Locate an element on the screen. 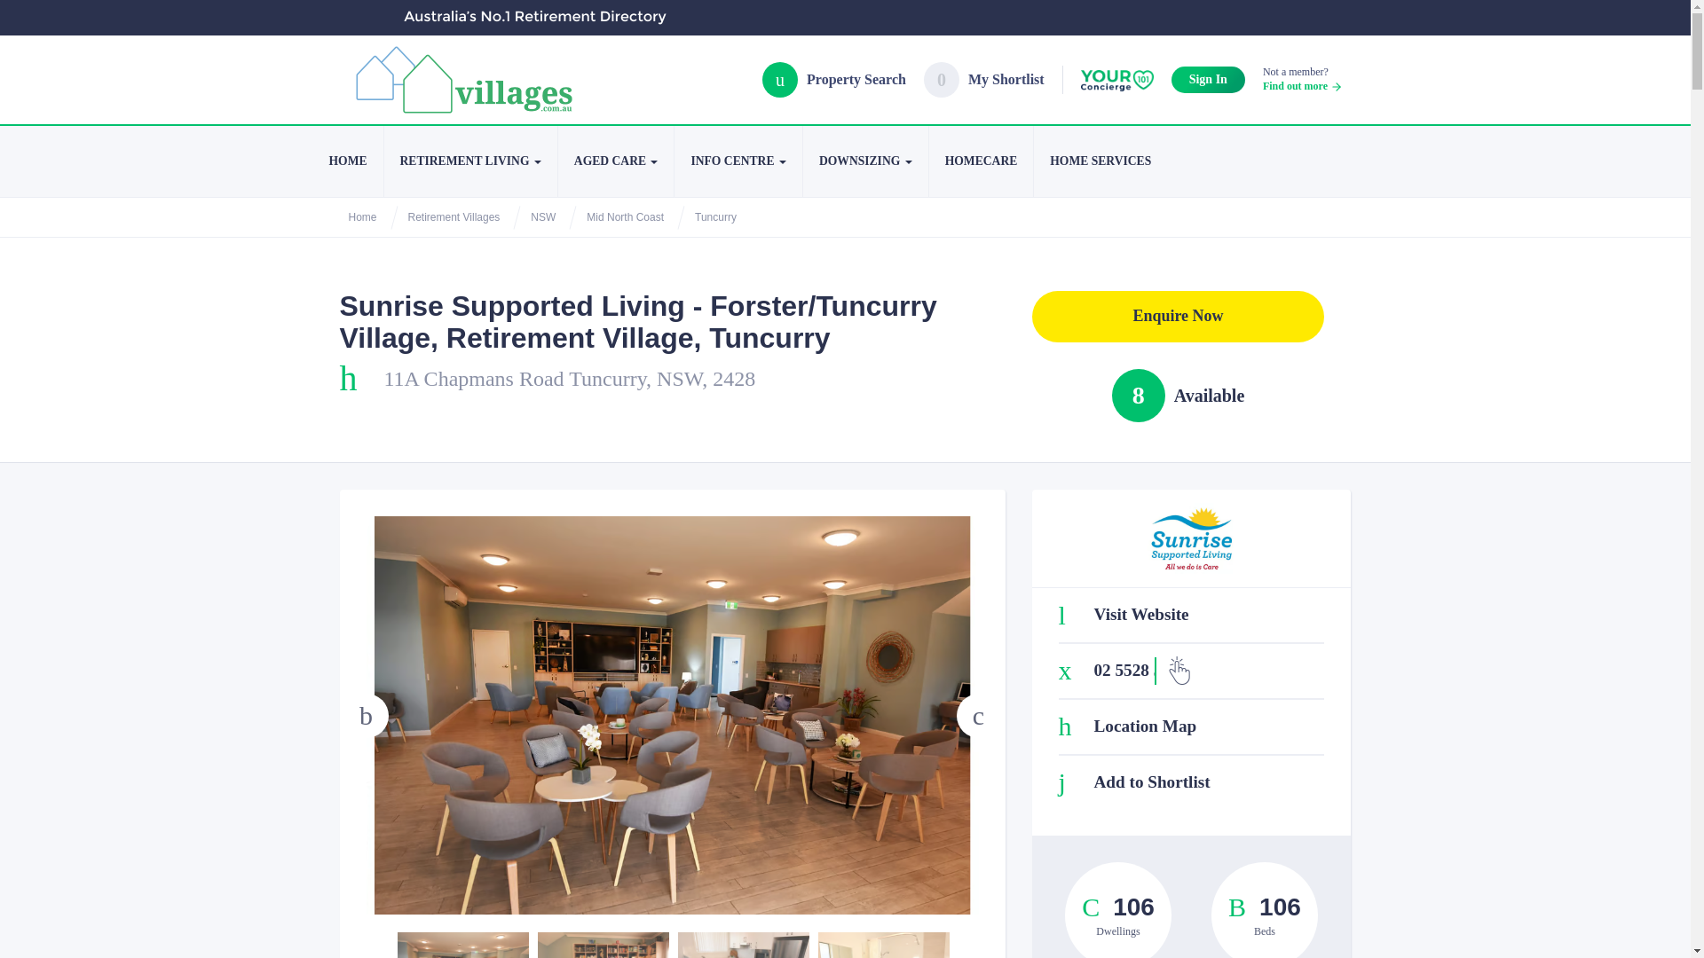 Image resolution: width=1704 pixels, height=958 pixels. INFO CENTRE is located at coordinates (470, 161).